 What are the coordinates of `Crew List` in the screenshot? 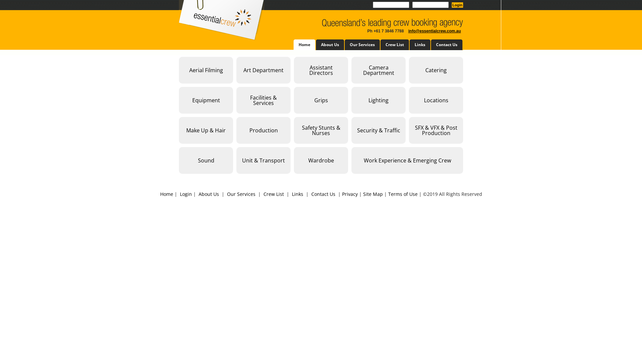 It's located at (274, 194).